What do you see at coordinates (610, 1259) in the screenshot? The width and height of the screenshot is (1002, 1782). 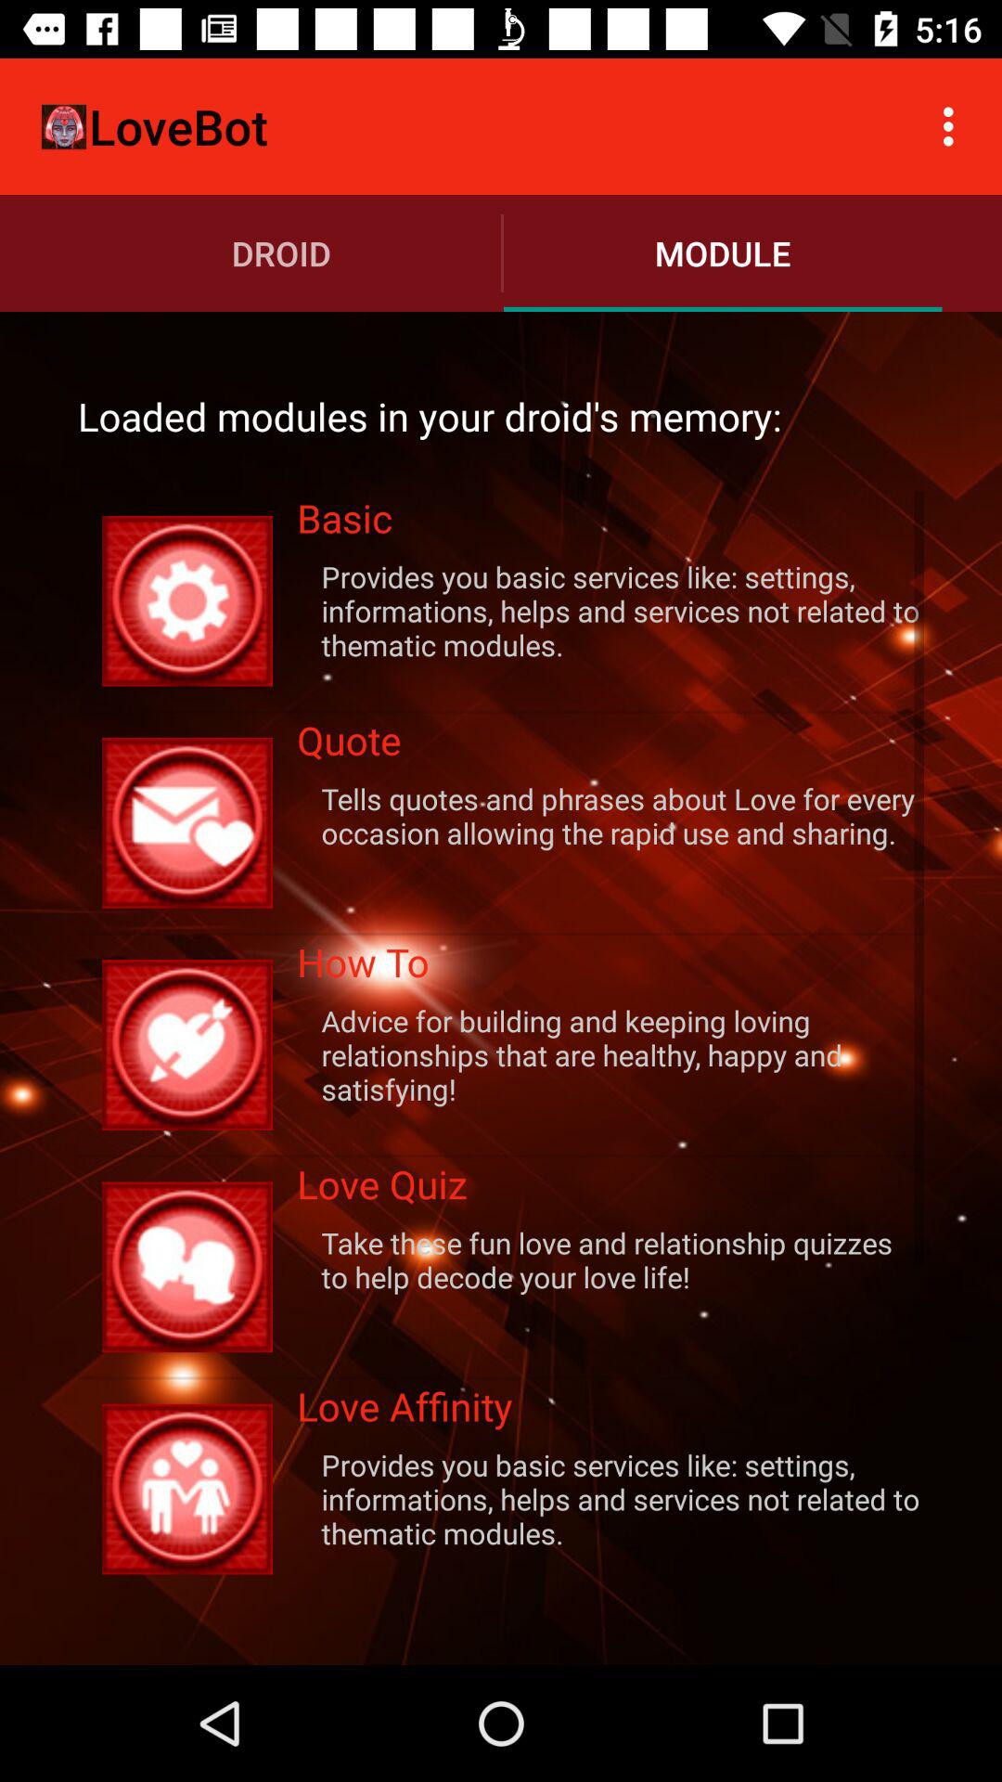 I see `turn off the item below love quiz icon` at bounding box center [610, 1259].